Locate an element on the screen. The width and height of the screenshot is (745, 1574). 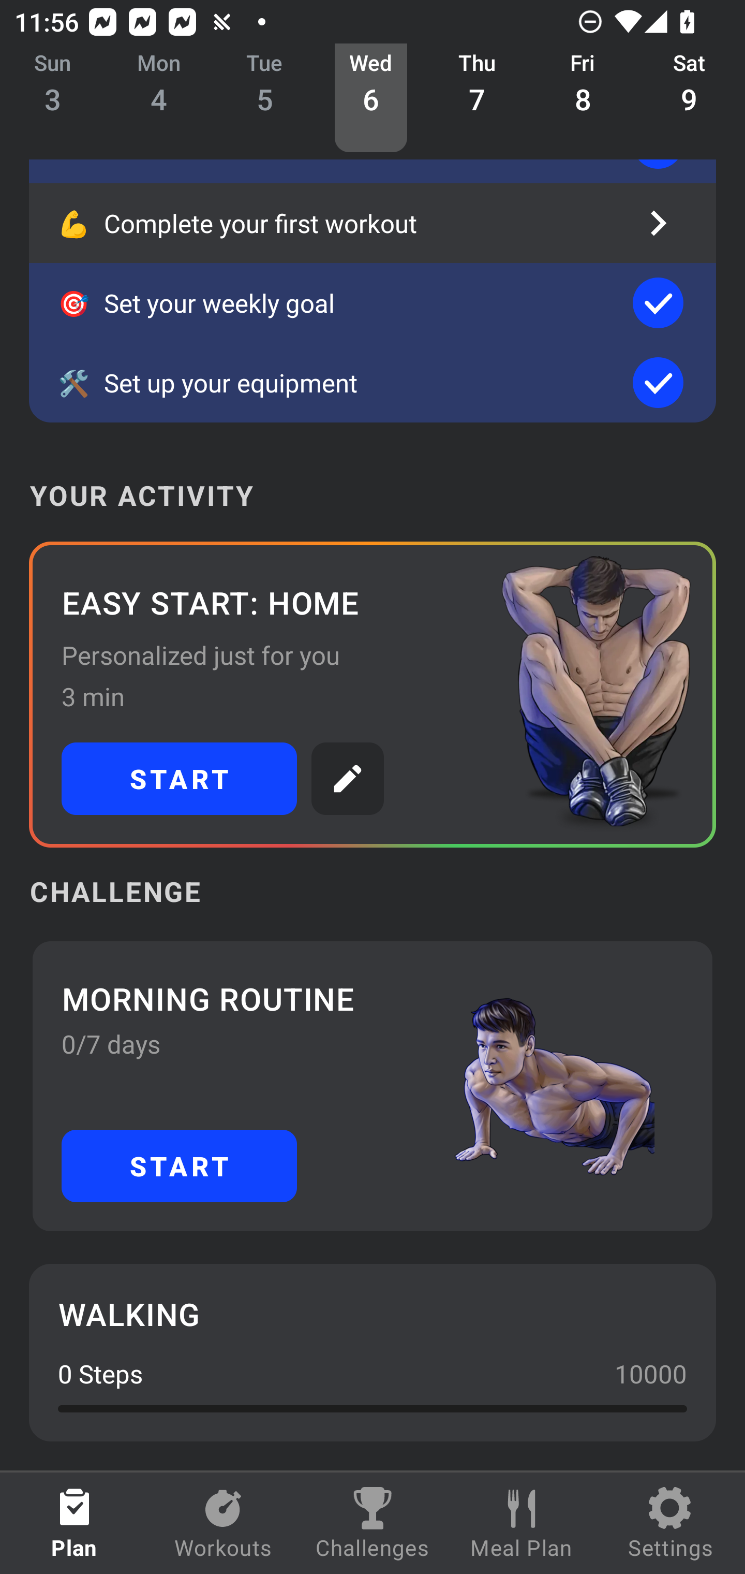
START is located at coordinates (179, 1166).